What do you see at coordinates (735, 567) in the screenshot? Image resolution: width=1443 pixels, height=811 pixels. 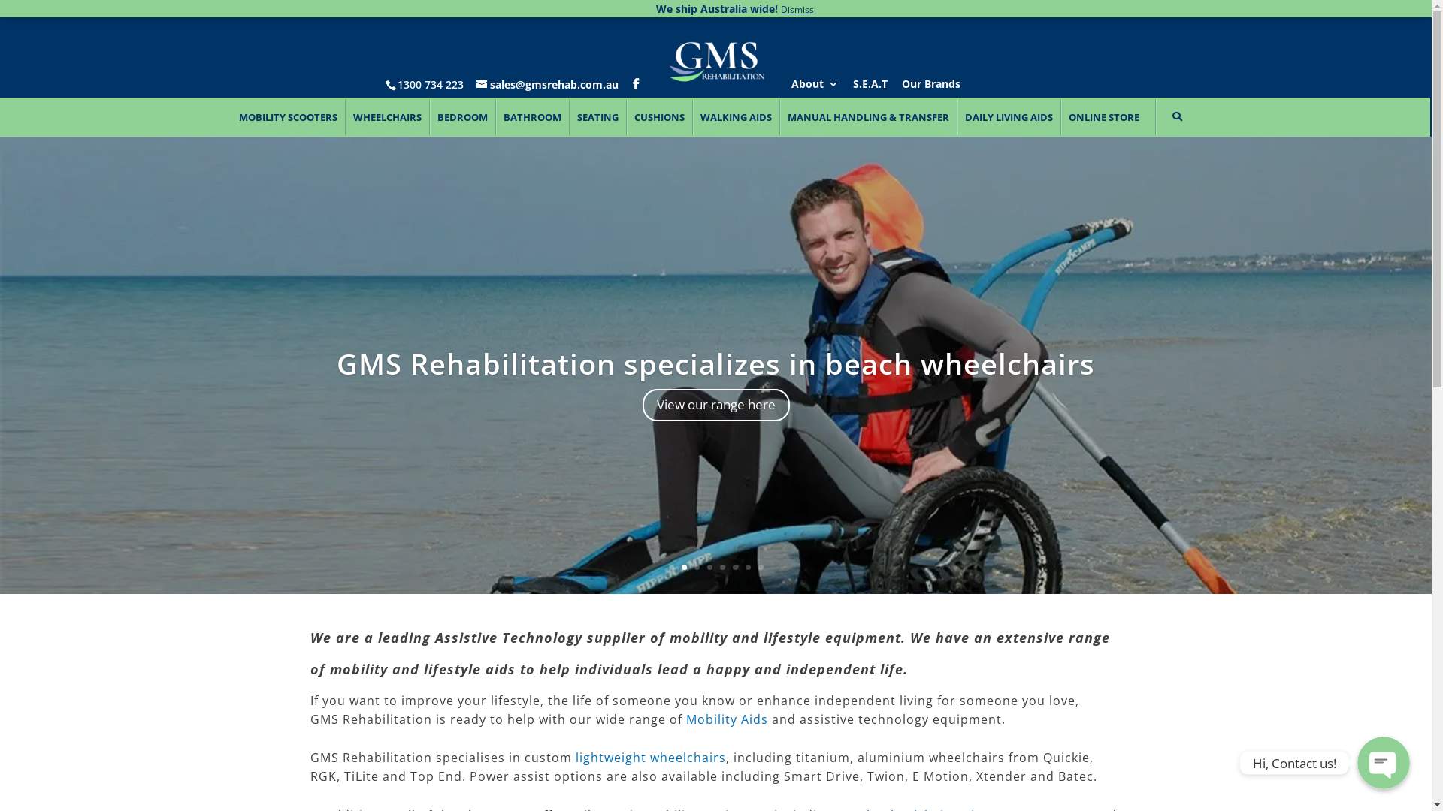 I see `6` at bounding box center [735, 567].